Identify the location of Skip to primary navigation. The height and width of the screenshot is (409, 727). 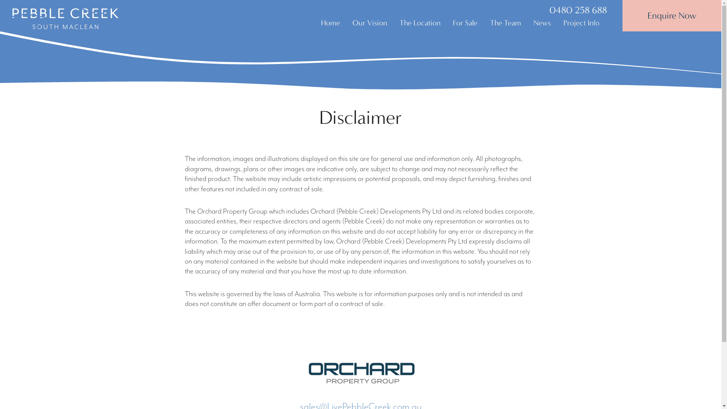
(0, 0).